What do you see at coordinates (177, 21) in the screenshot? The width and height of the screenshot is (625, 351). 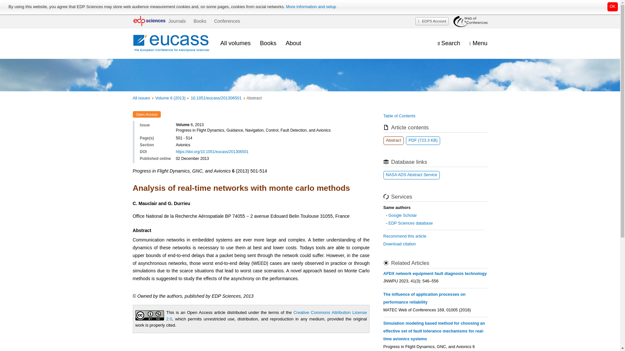 I see `Journals` at bounding box center [177, 21].